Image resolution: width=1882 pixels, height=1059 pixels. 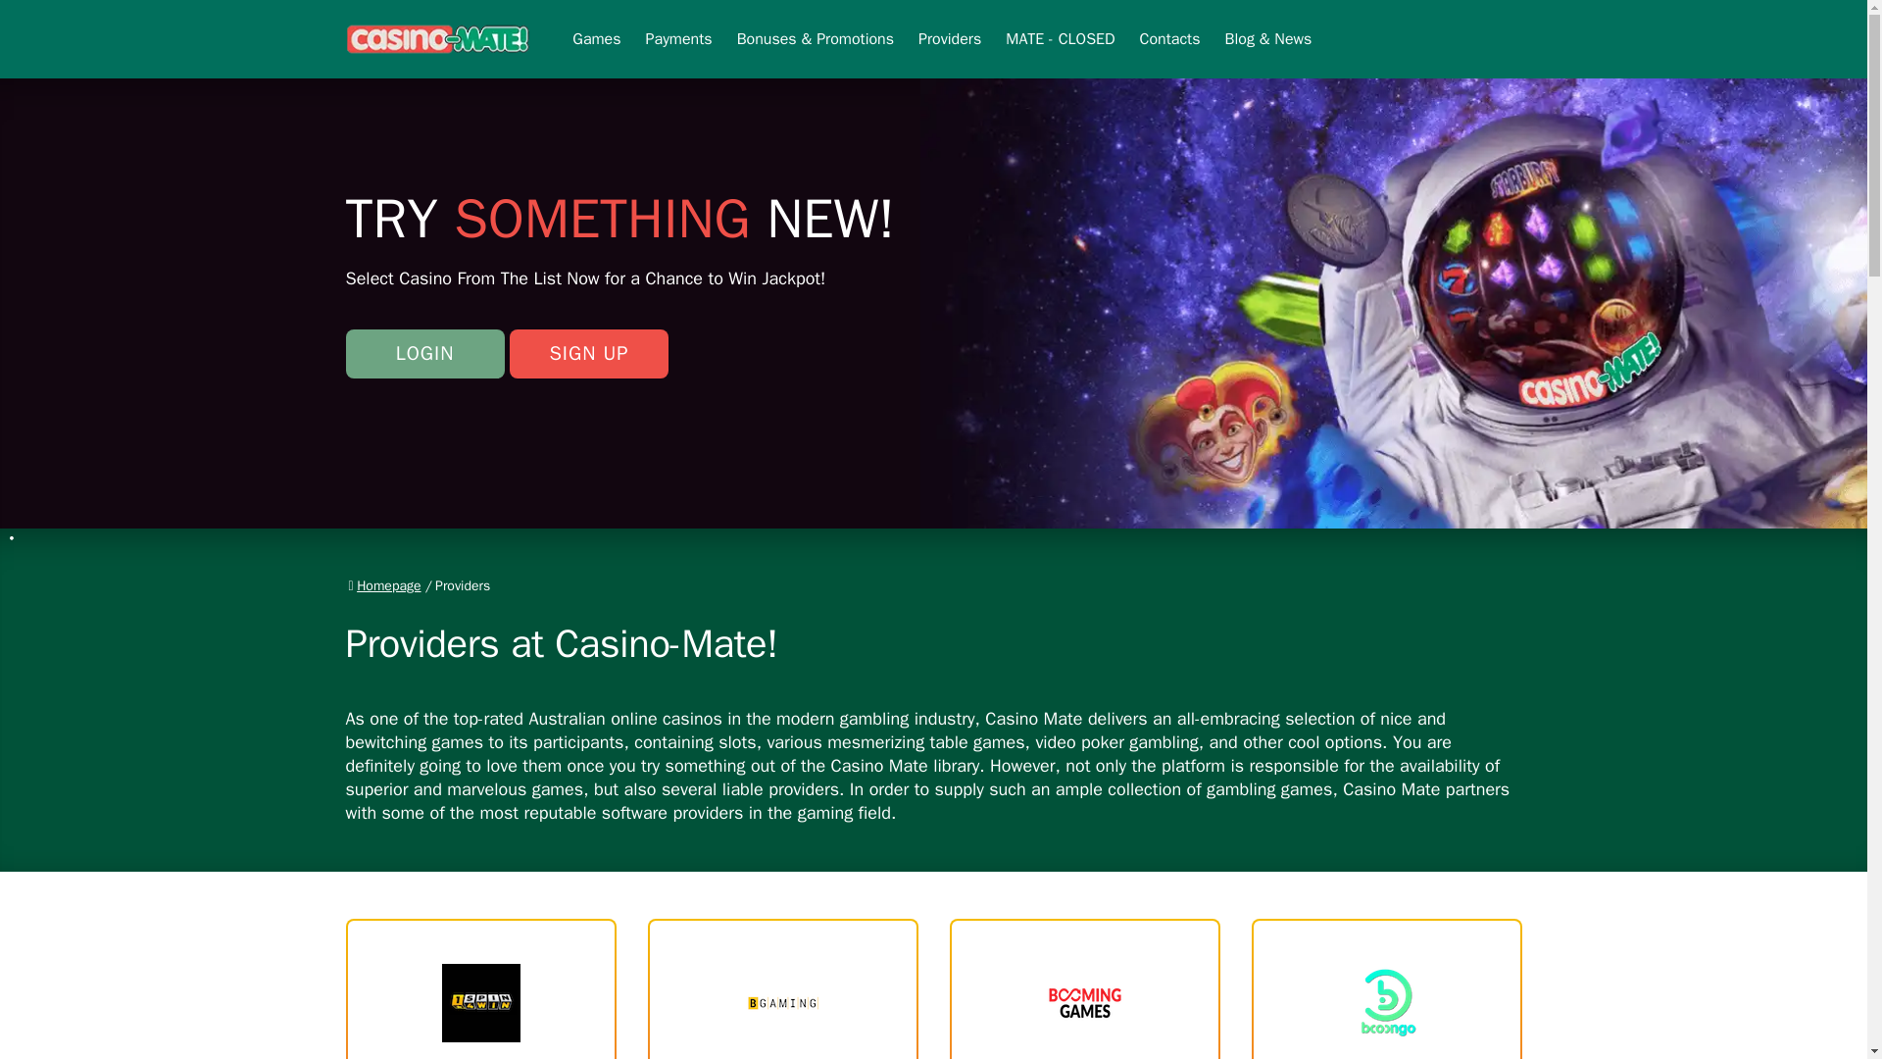 I want to click on Booming, so click(x=588, y=302).